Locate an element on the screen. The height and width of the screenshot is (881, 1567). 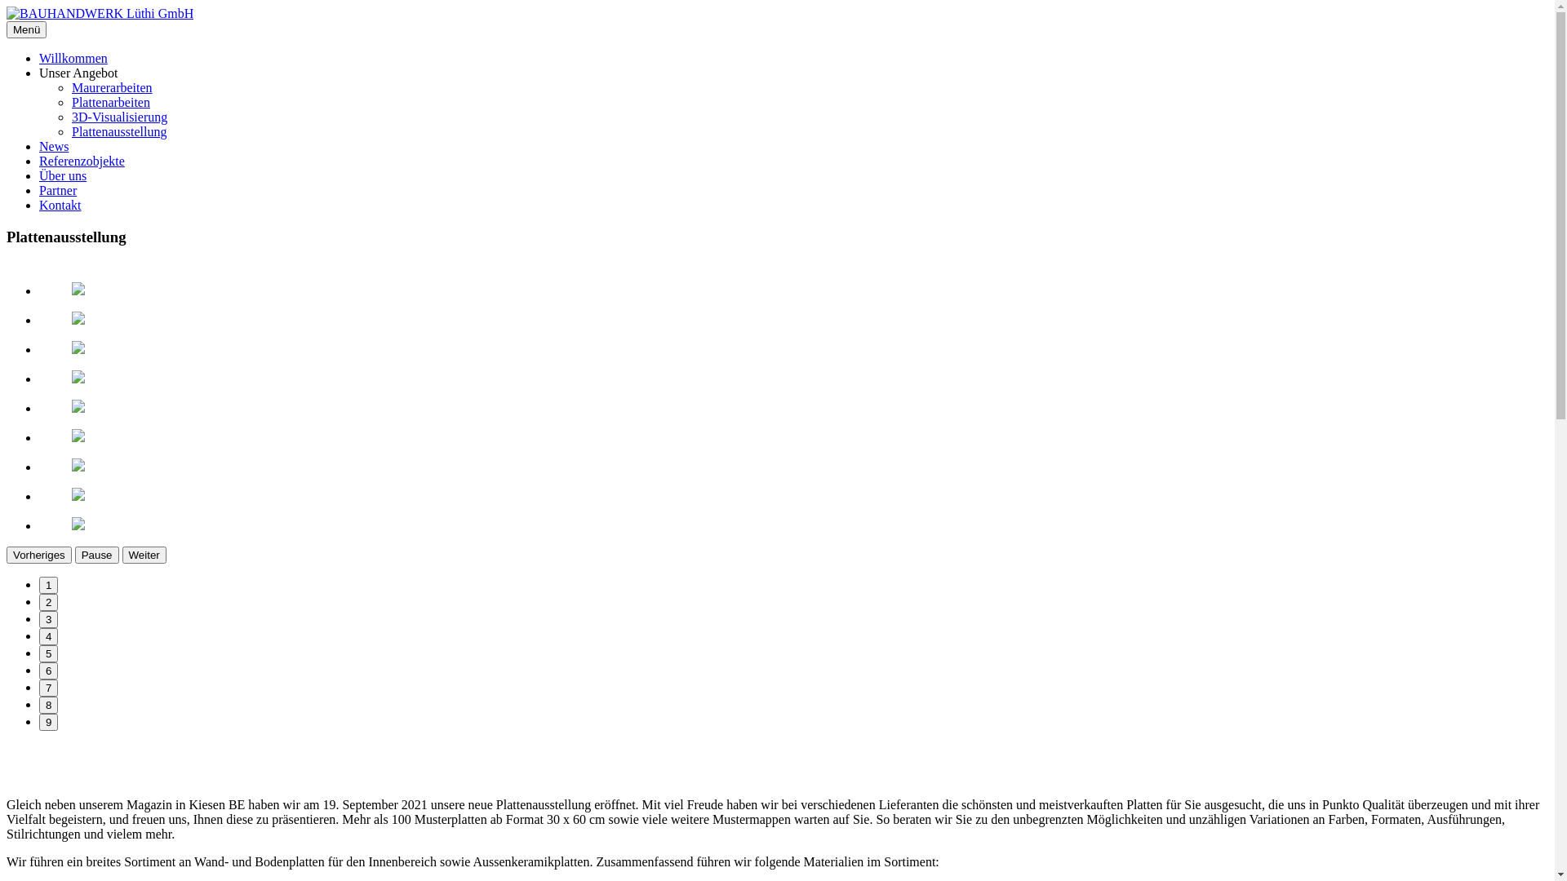
Vorheriges is located at coordinates (39, 555).